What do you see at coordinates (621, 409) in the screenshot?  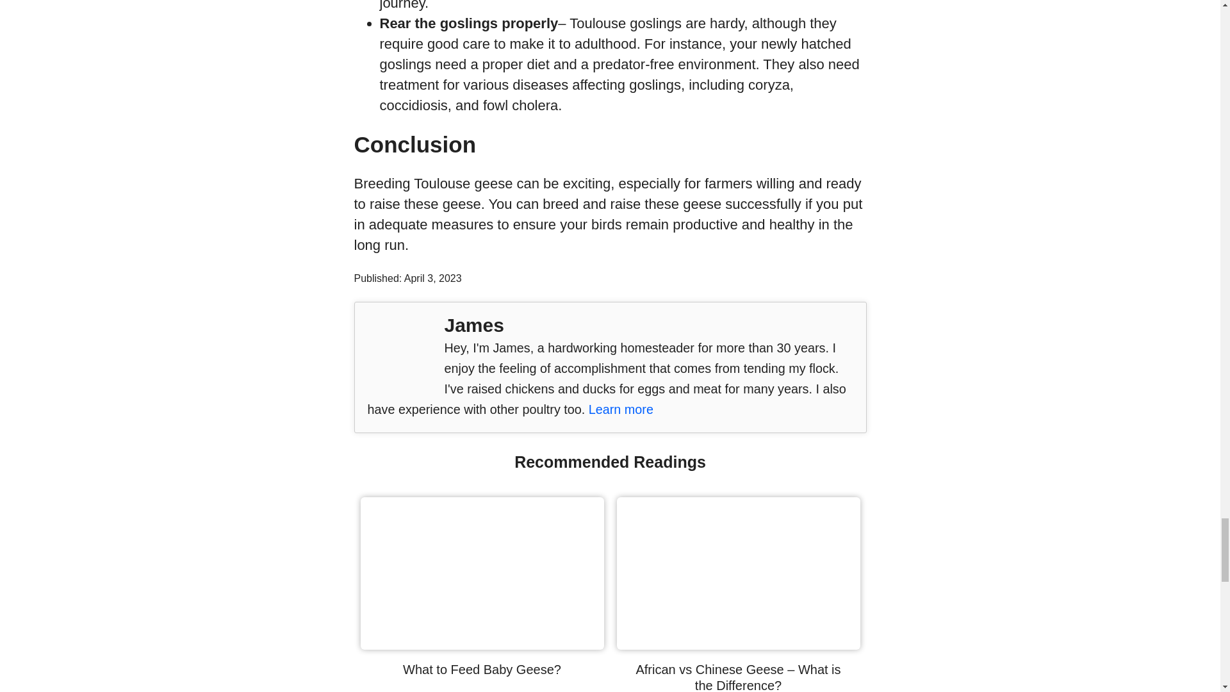 I see `Learn more` at bounding box center [621, 409].